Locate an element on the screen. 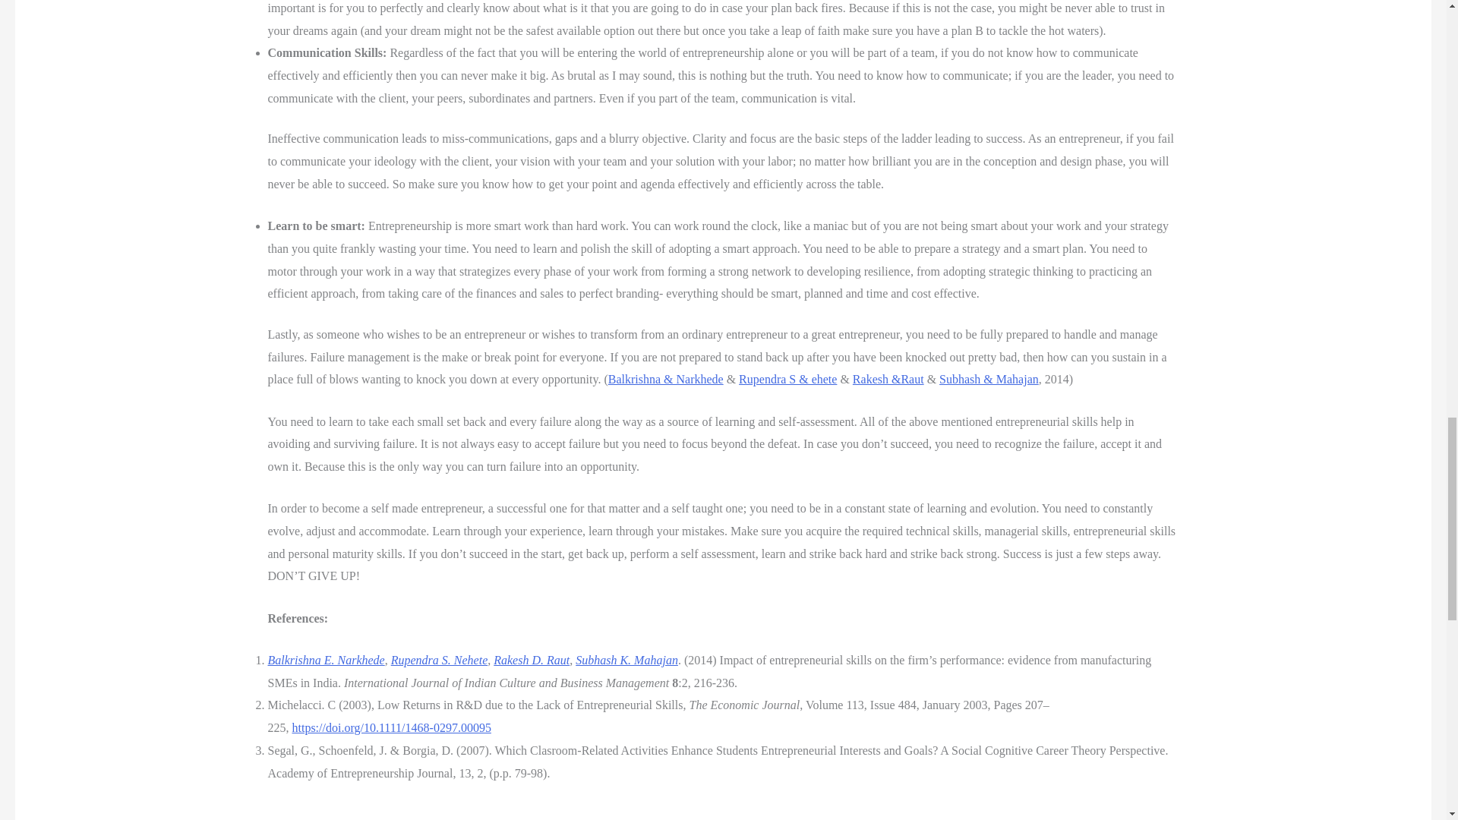  Rakesh D. Raut is located at coordinates (532, 660).